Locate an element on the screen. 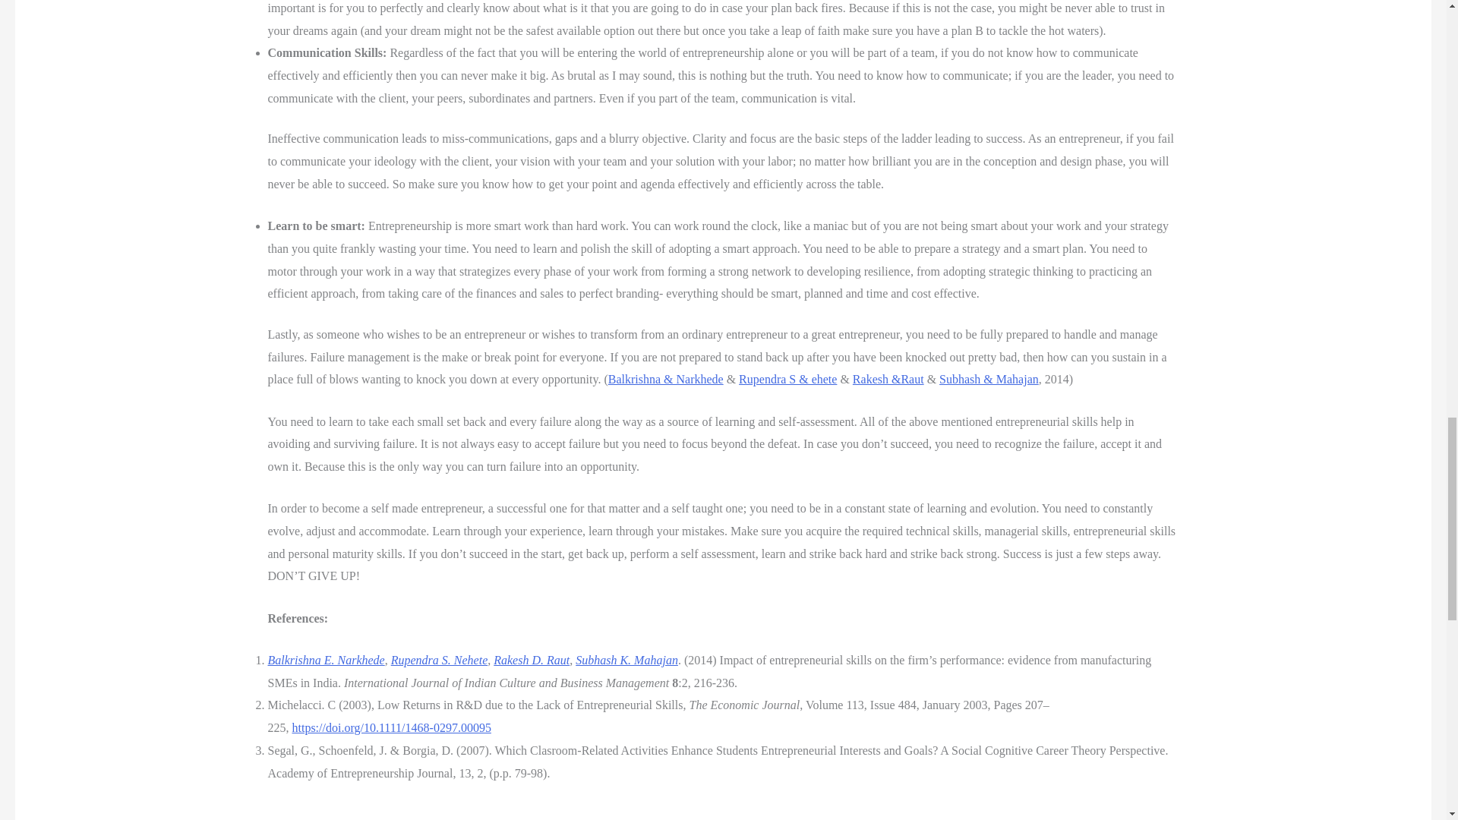  Rakesh D. Raut is located at coordinates (532, 660).